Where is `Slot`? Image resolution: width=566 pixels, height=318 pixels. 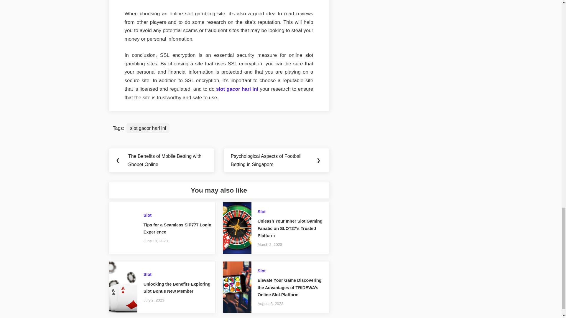
Slot is located at coordinates (147, 215).